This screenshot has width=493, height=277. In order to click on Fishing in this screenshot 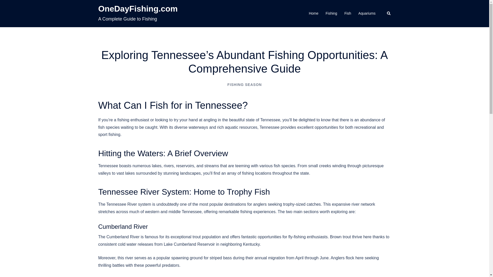, I will do `click(331, 13)`.